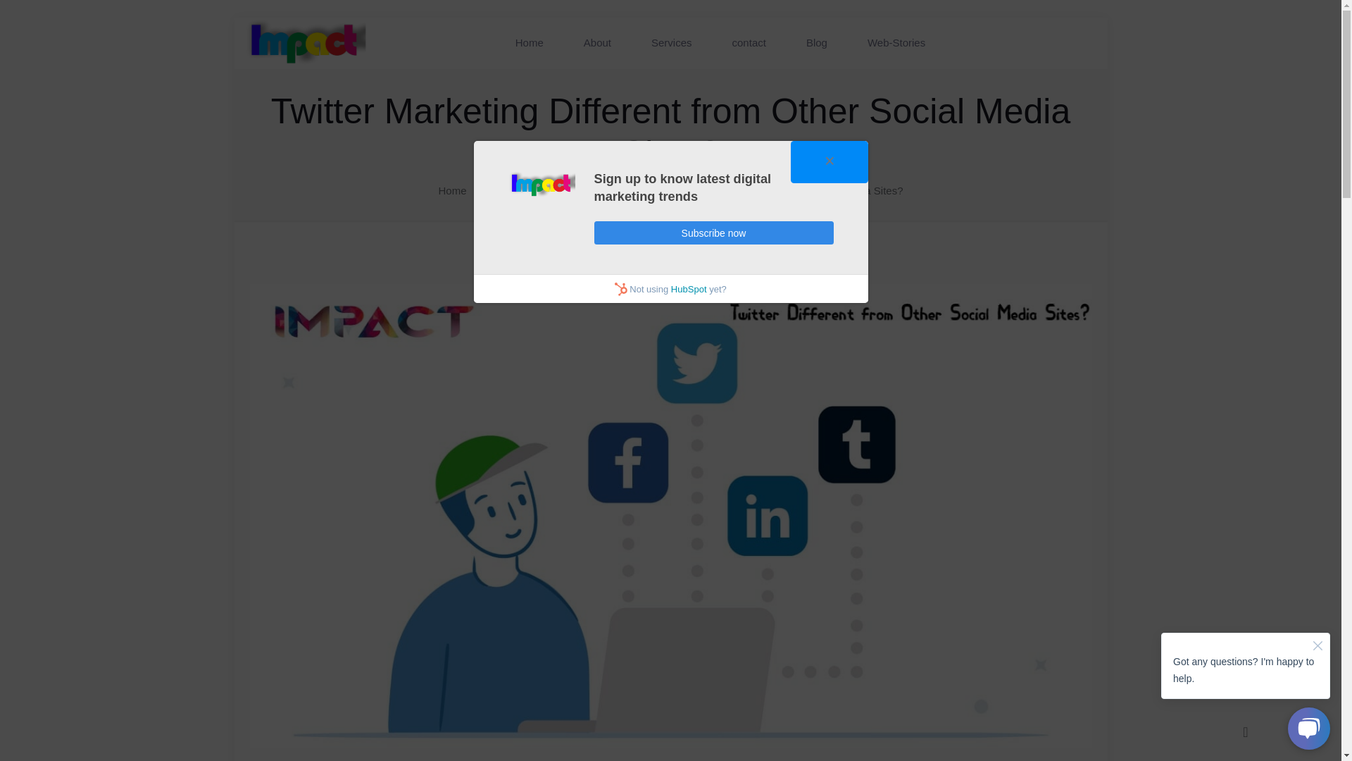  I want to click on About, so click(670, 55).